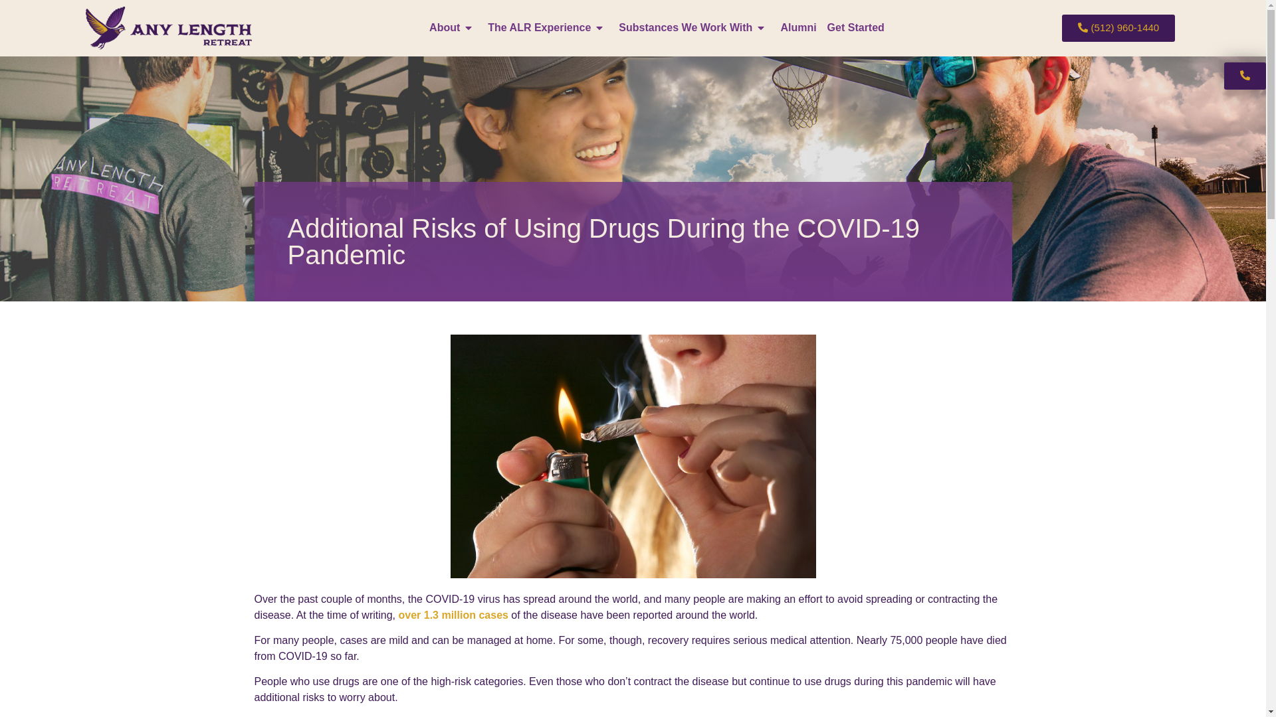  Describe the element at coordinates (548, 28) in the screenshot. I see `The ALR Experience` at that location.